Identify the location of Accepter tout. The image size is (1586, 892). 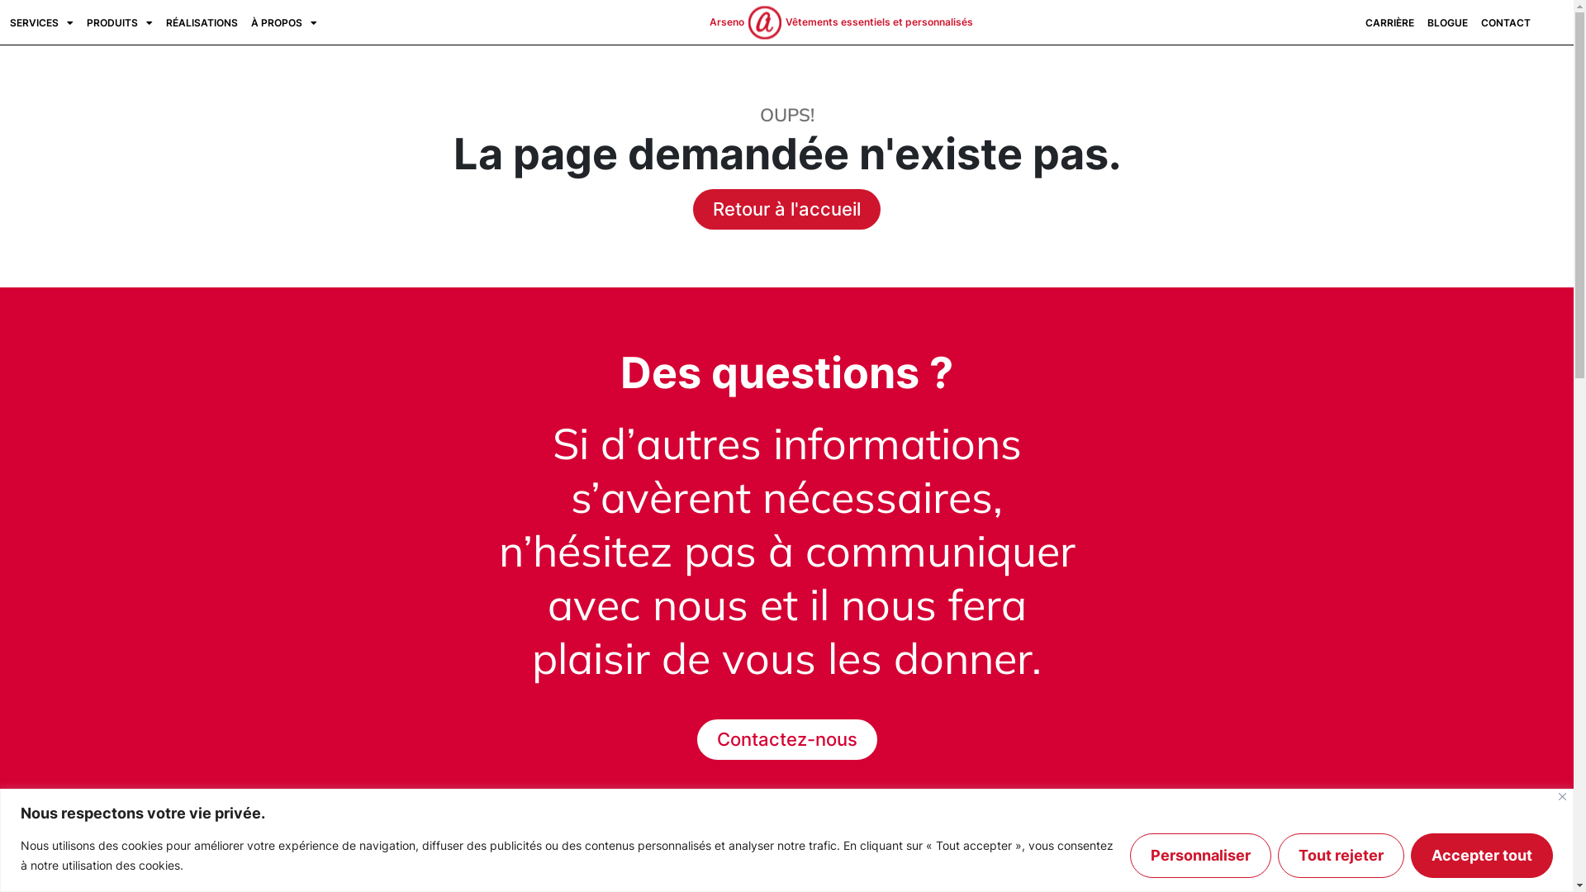
(1482, 855).